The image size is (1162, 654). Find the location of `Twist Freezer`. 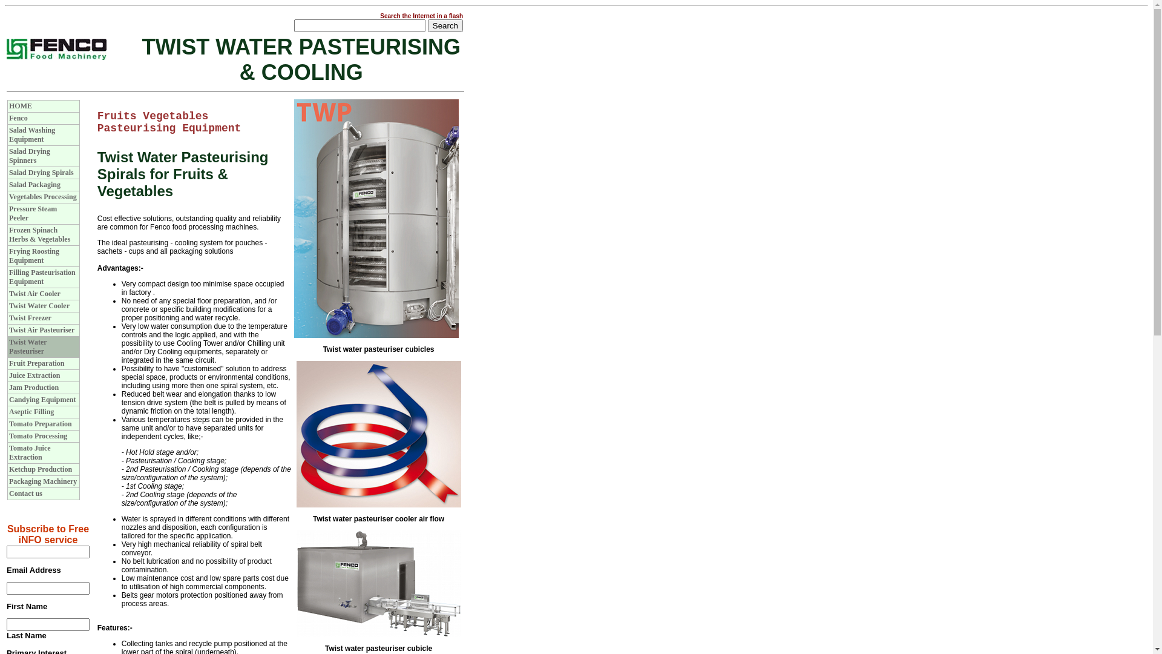

Twist Freezer is located at coordinates (30, 318).